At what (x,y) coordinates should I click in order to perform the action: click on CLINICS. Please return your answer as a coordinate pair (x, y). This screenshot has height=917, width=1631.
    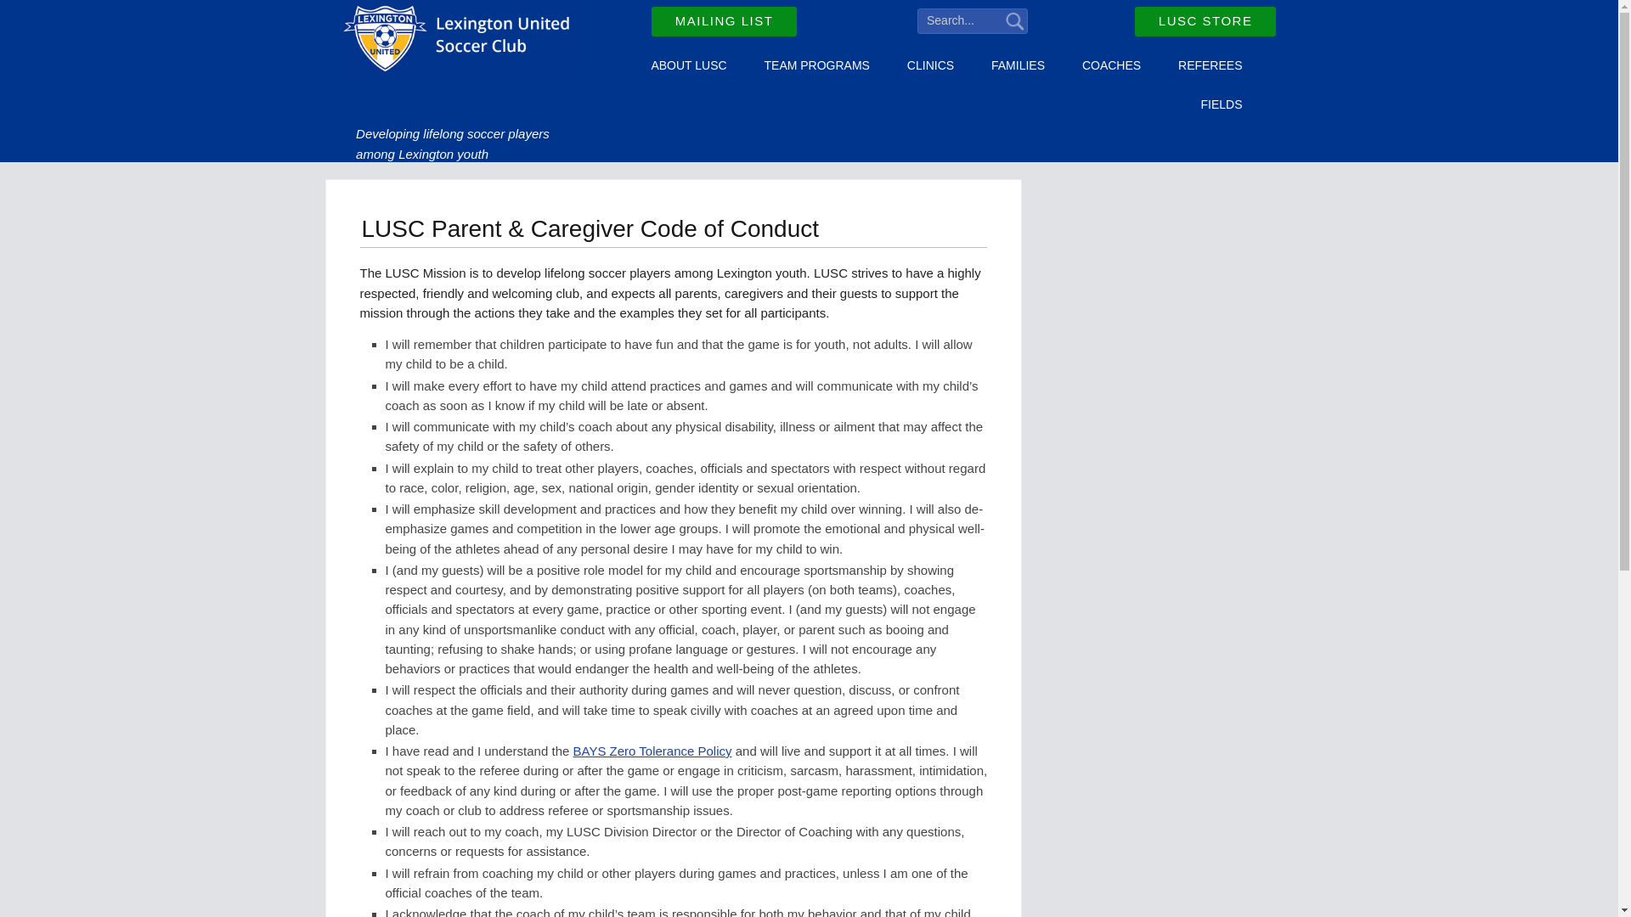
    Looking at the image, I should click on (930, 66).